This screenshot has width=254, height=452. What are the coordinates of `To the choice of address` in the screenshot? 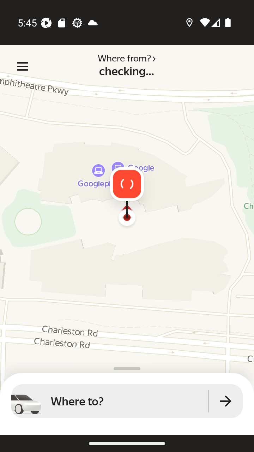 It's located at (226, 401).